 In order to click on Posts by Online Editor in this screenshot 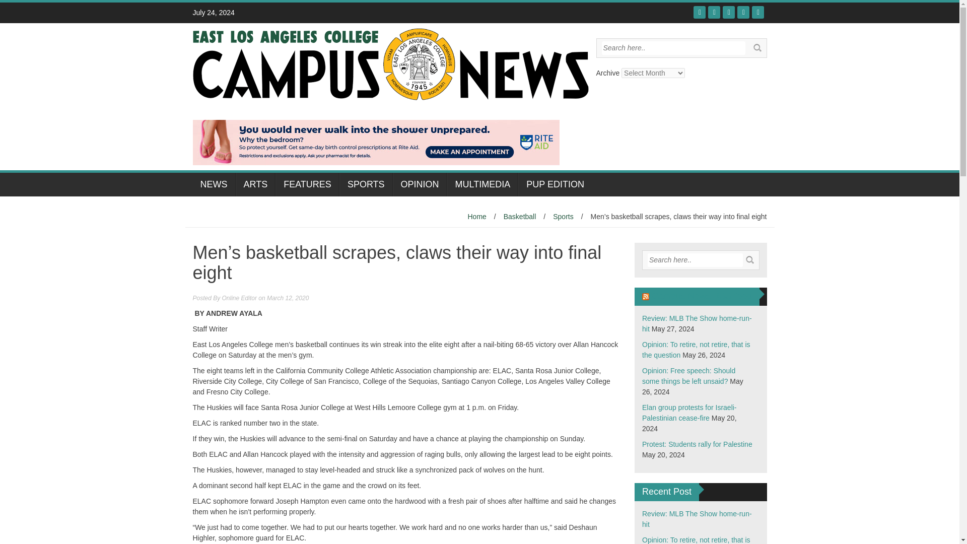, I will do `click(240, 298)`.